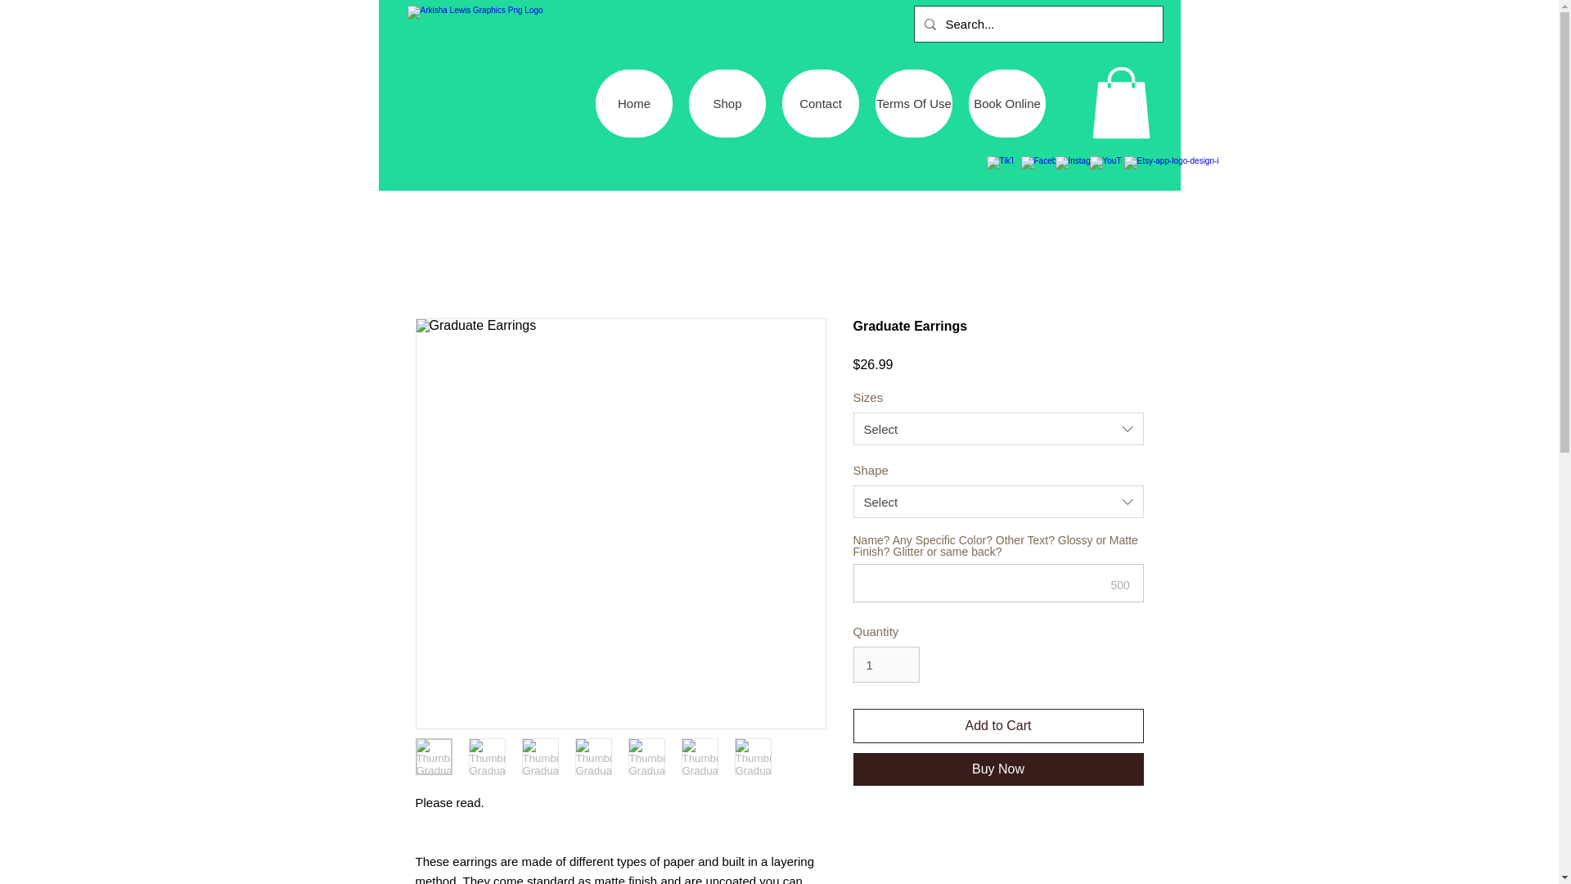  What do you see at coordinates (998, 501) in the screenshot?
I see `Select` at bounding box center [998, 501].